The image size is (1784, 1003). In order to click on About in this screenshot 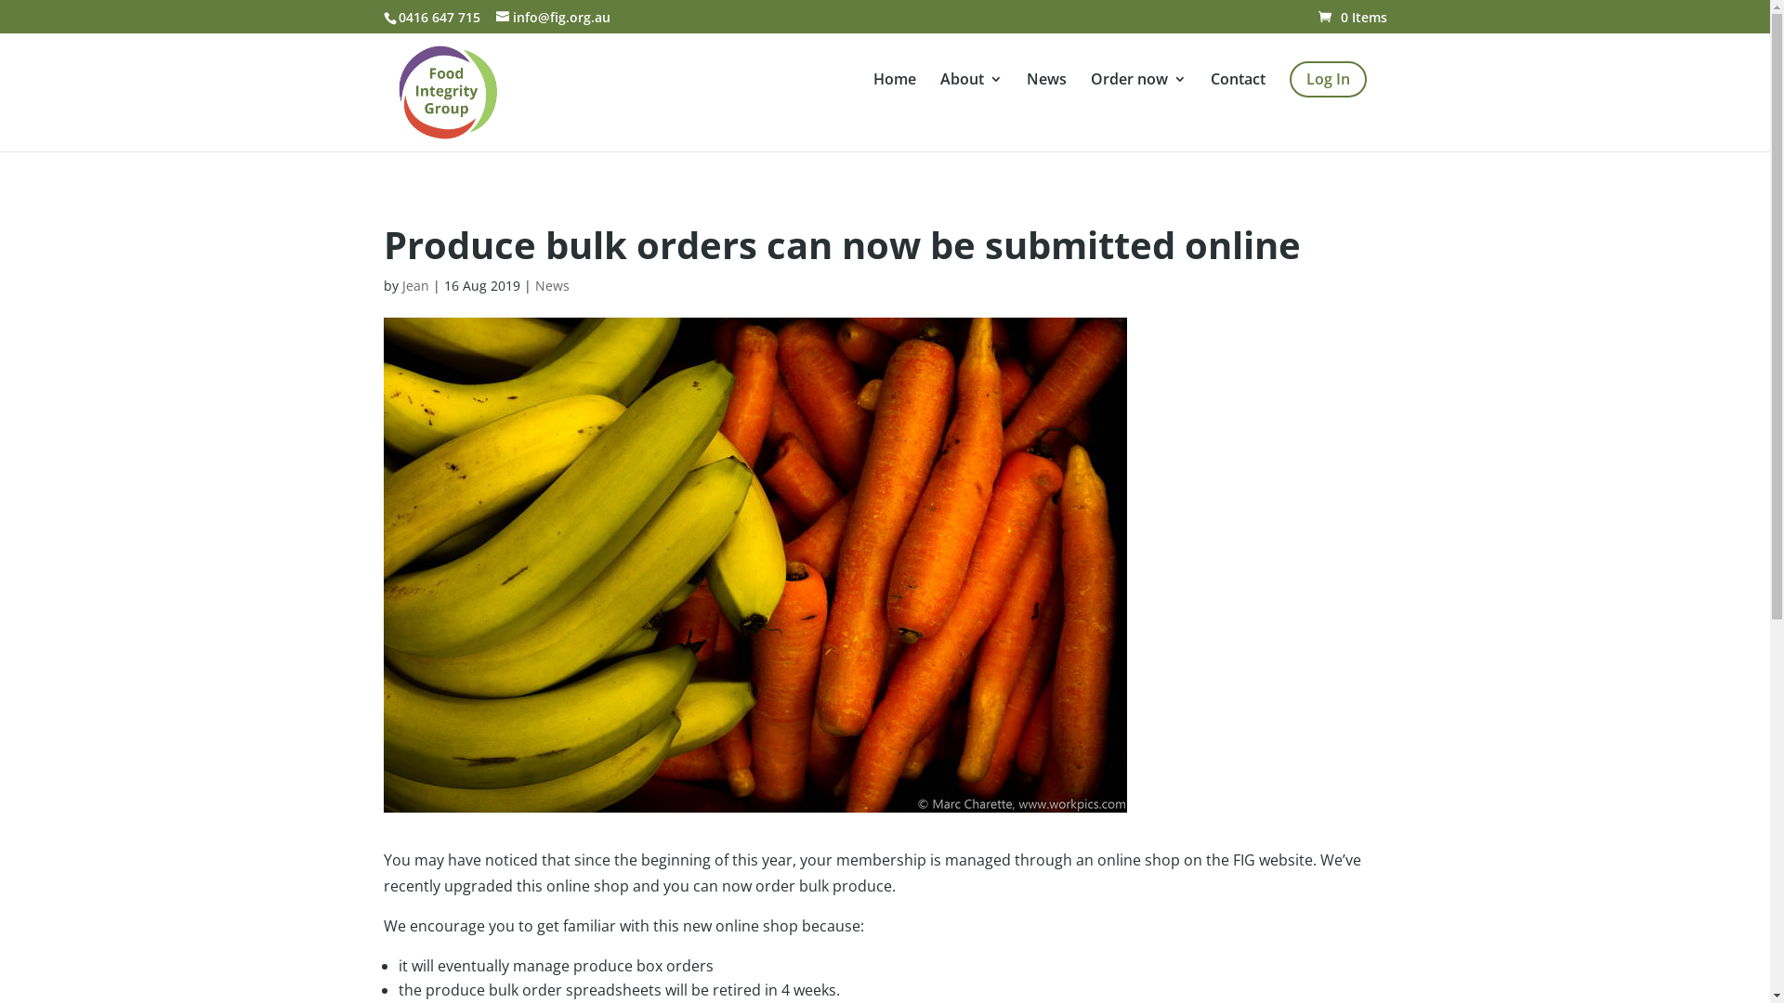, I will do `click(972, 93)`.